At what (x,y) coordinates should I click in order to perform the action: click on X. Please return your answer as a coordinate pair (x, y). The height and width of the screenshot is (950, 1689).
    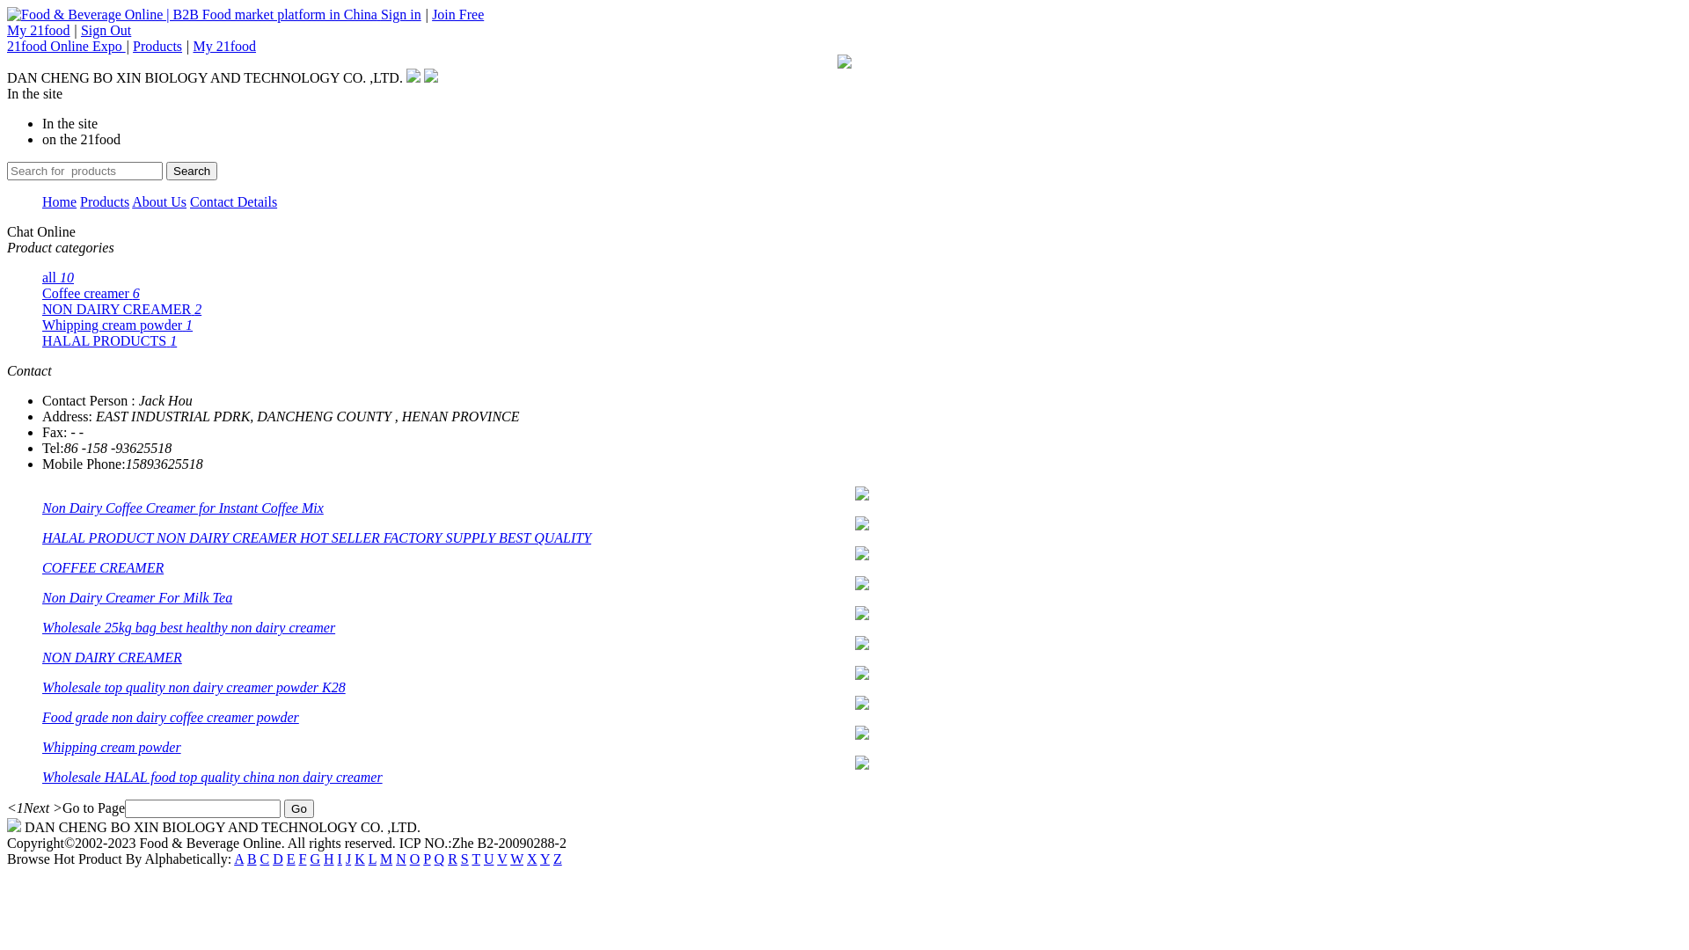
    Looking at the image, I should click on (532, 859).